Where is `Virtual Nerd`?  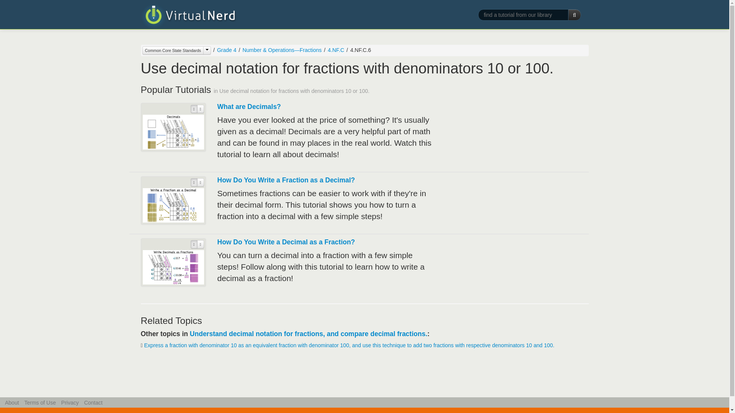 Virtual Nerd is located at coordinates (189, 16).